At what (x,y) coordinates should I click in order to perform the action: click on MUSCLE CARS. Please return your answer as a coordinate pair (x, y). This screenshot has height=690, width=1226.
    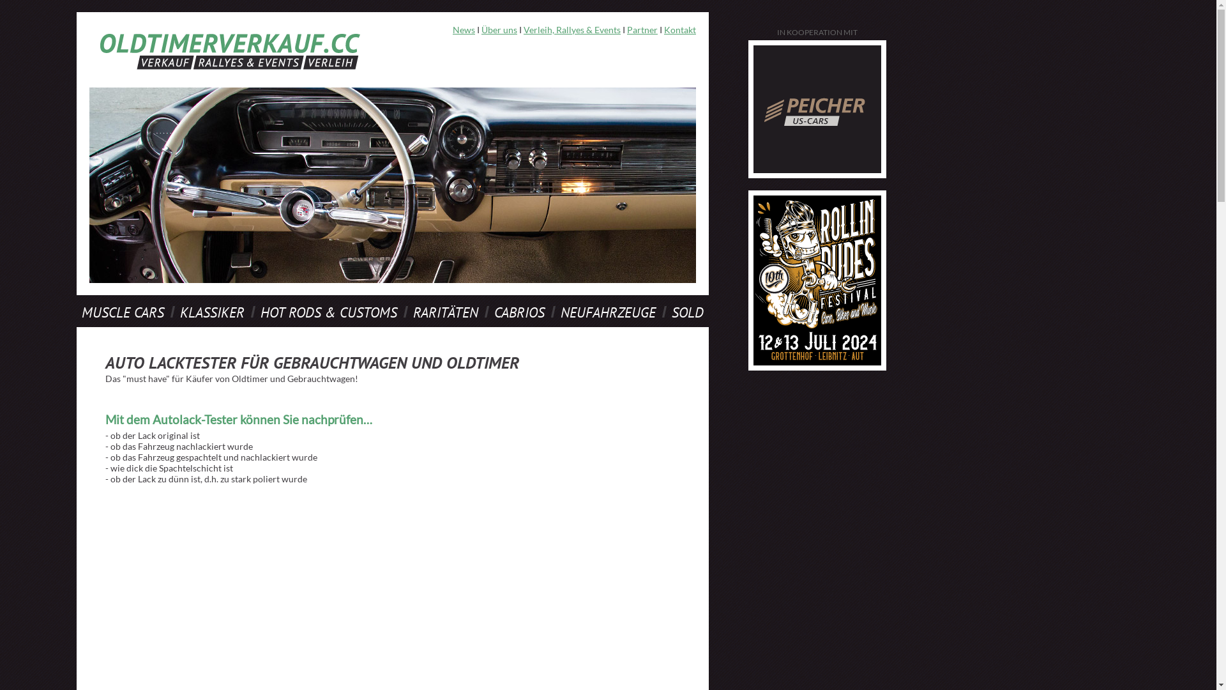
    Looking at the image, I should click on (123, 312).